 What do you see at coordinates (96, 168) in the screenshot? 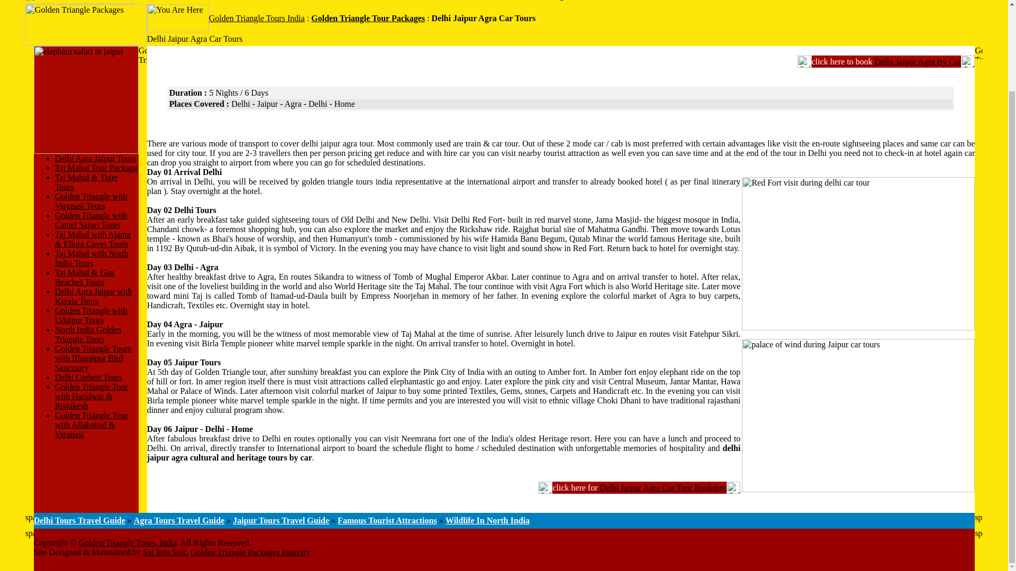
I see `Taj Mahal Tour Package` at bounding box center [96, 168].